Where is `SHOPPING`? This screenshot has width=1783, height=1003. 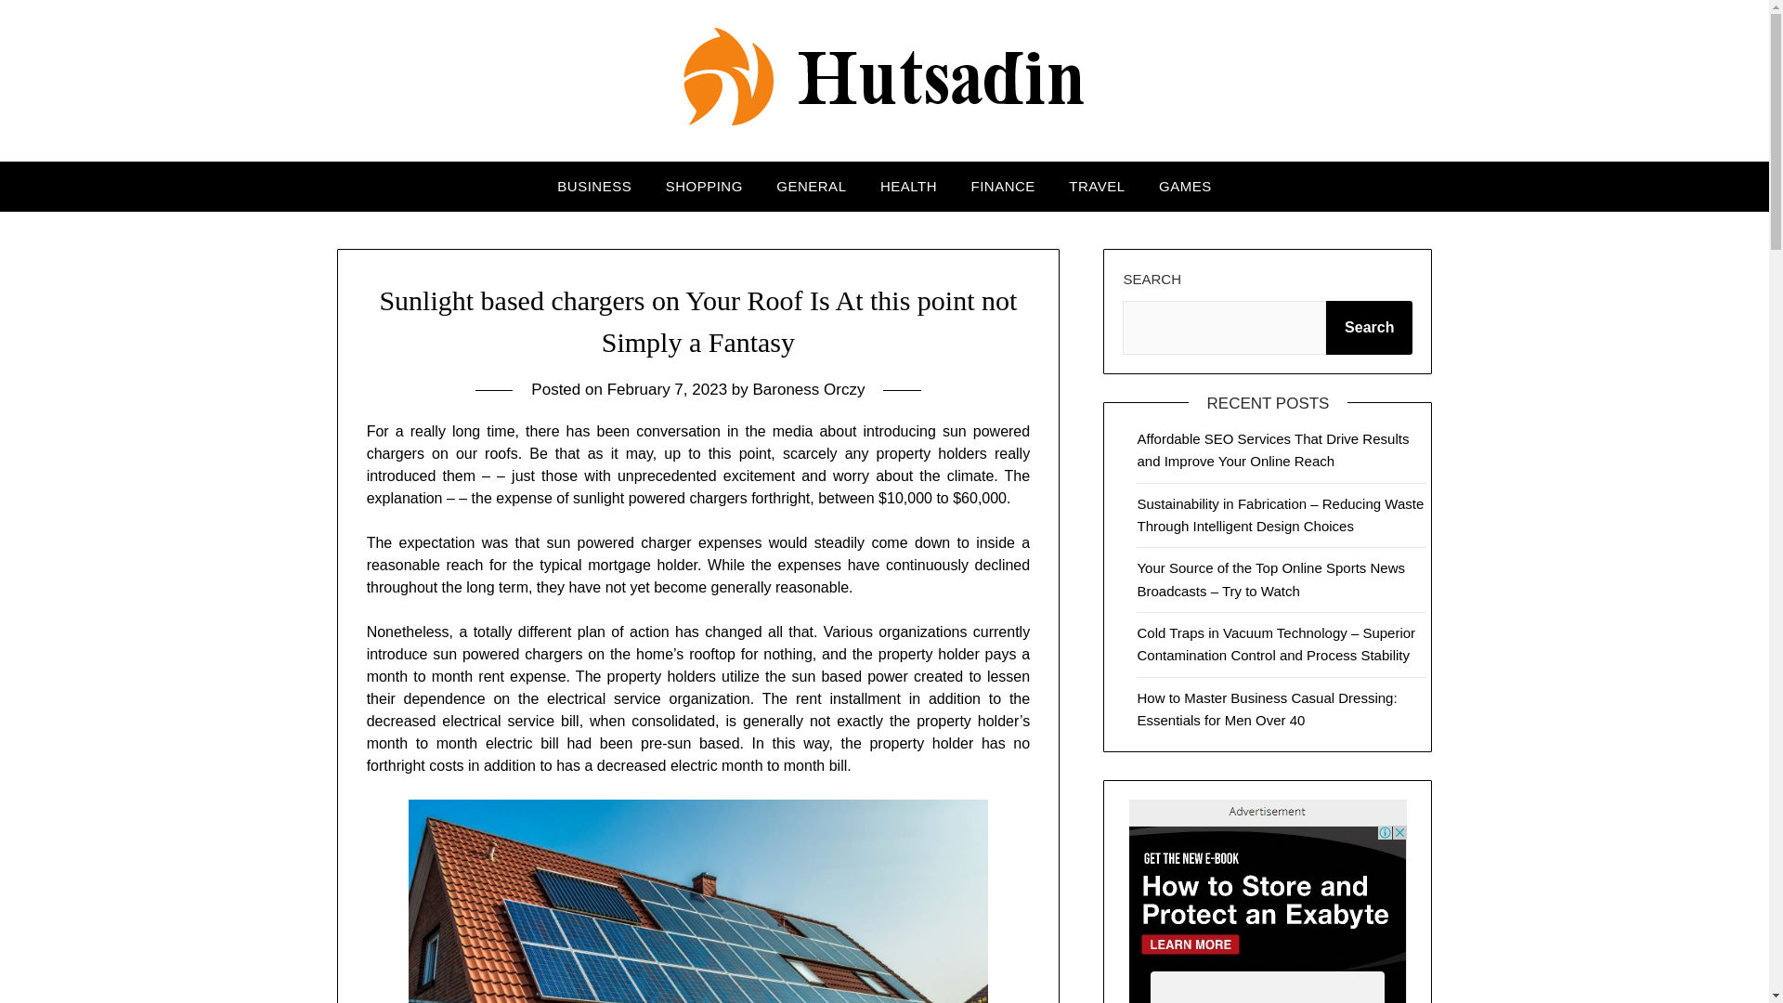 SHOPPING is located at coordinates (704, 186).